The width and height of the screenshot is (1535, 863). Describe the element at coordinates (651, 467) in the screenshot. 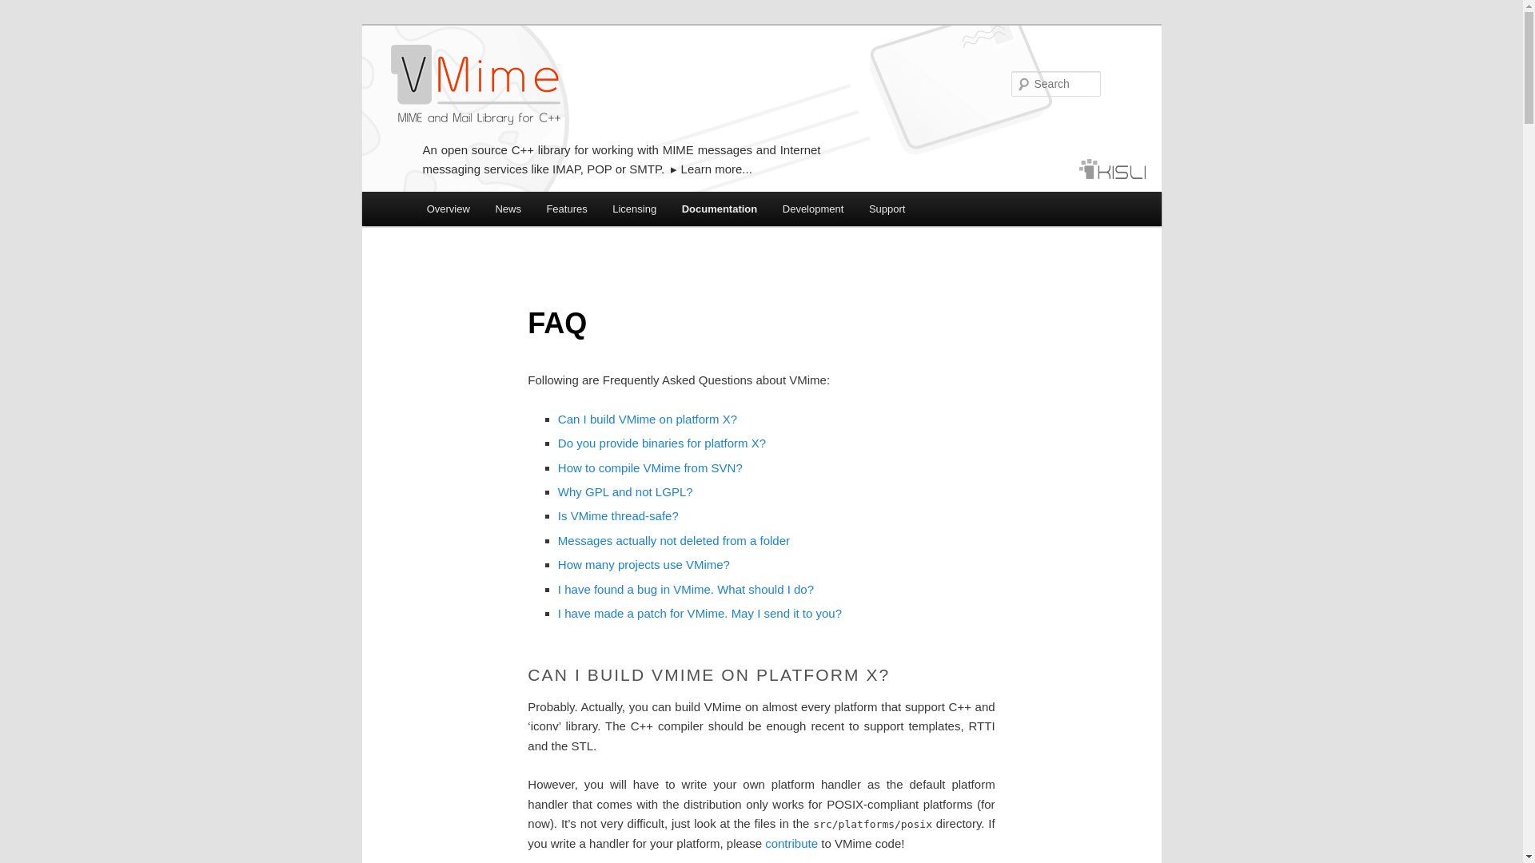

I see `How to compile VMime from SVN?` at that location.